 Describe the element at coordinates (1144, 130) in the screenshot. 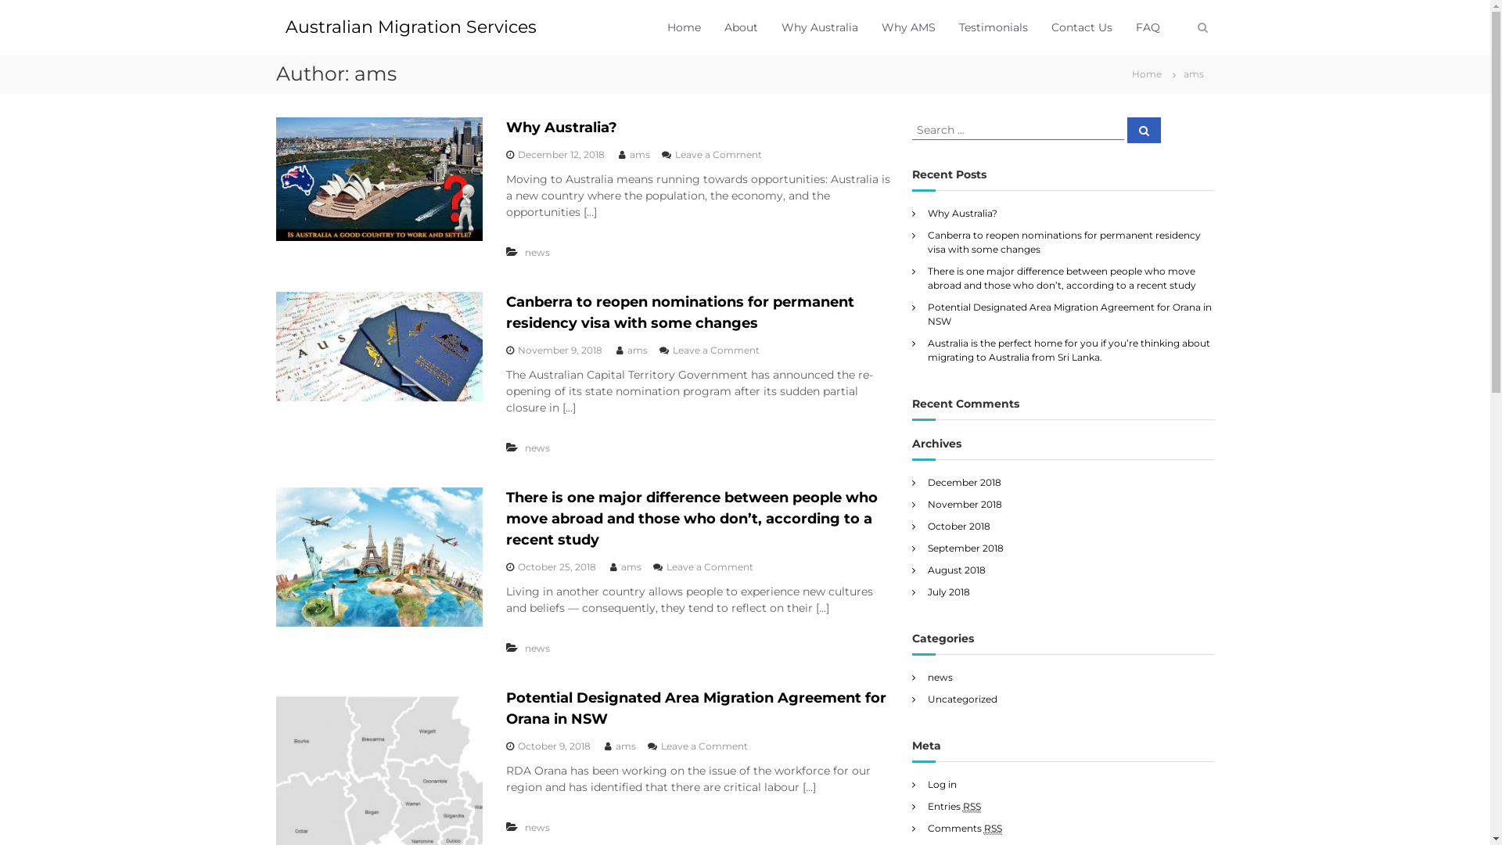

I see `Search` at that location.